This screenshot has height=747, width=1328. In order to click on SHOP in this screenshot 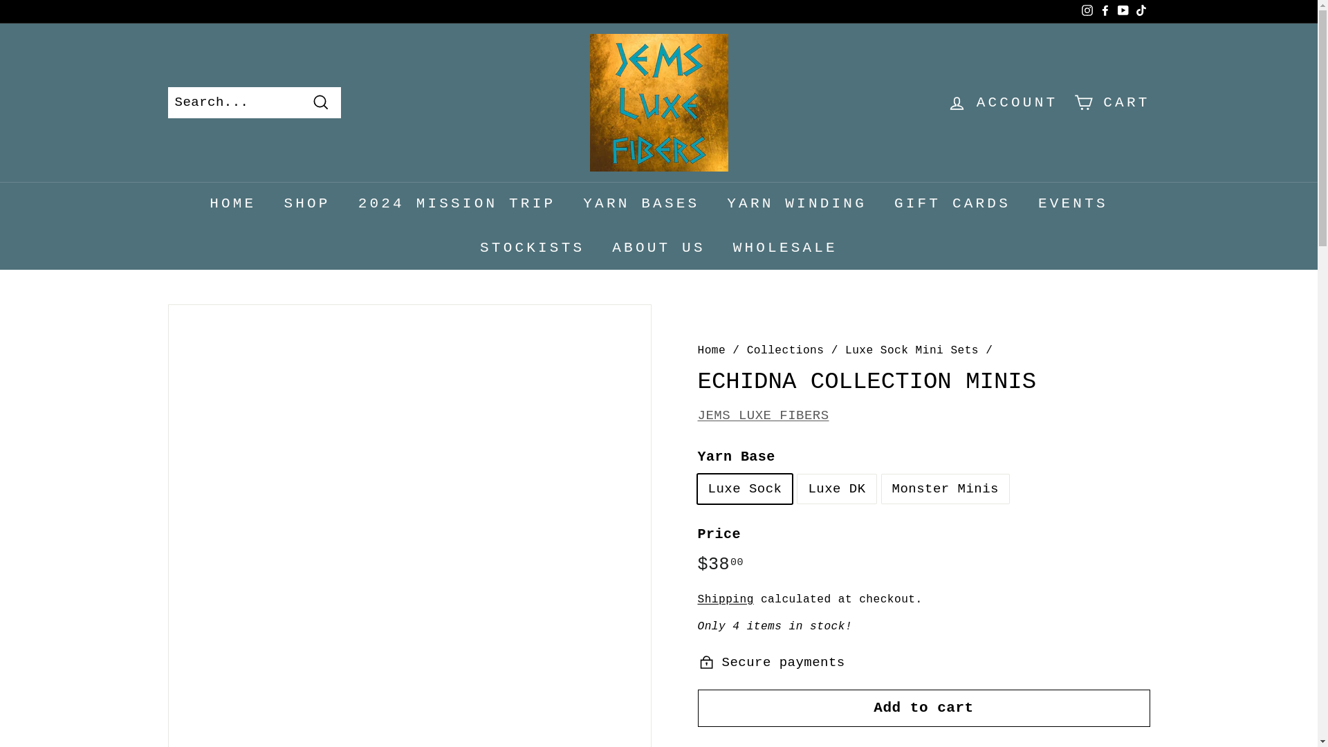, I will do `click(306, 204)`.